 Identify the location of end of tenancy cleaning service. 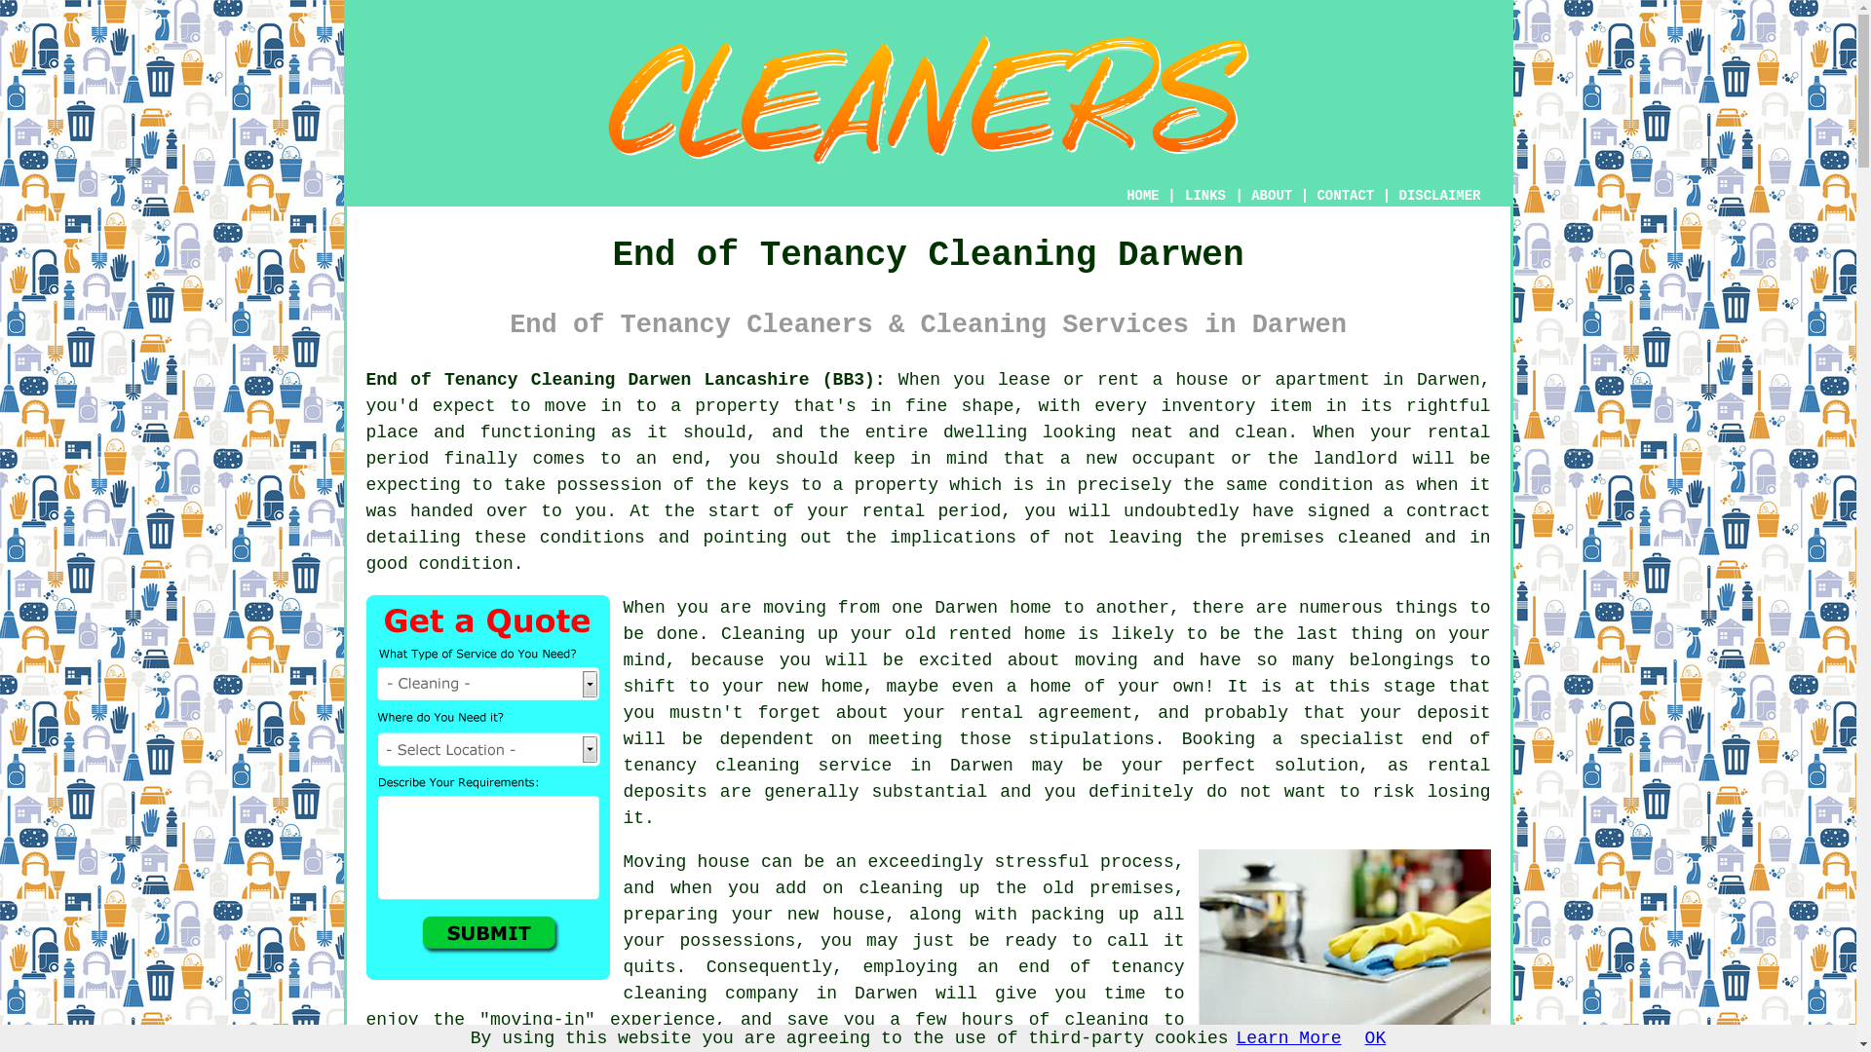
(1056, 752).